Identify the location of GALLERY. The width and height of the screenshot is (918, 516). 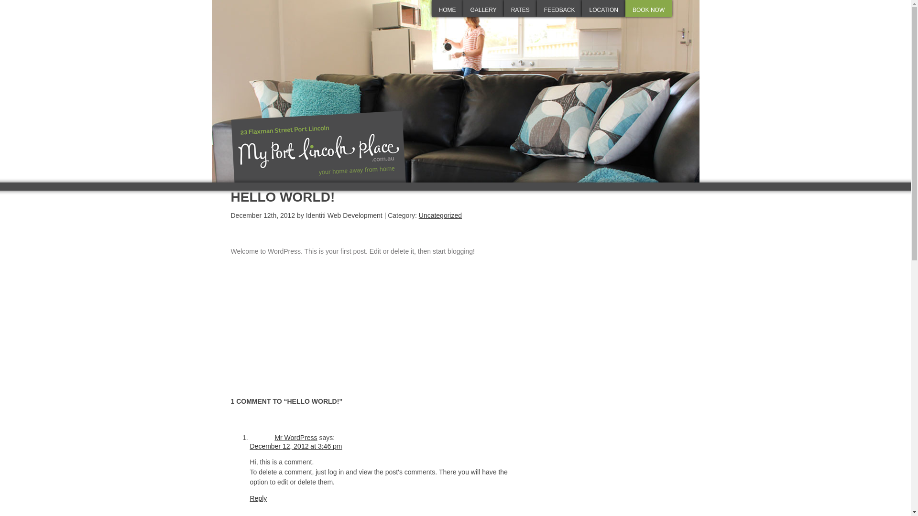
(483, 9).